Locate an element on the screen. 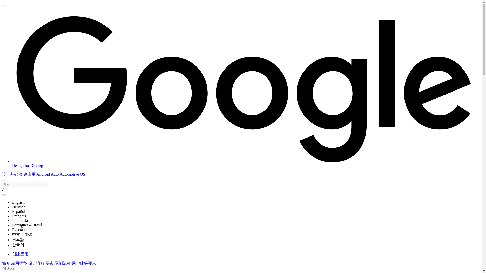 The image size is (486, 273). Indonesia is located at coordinates (20, 220).